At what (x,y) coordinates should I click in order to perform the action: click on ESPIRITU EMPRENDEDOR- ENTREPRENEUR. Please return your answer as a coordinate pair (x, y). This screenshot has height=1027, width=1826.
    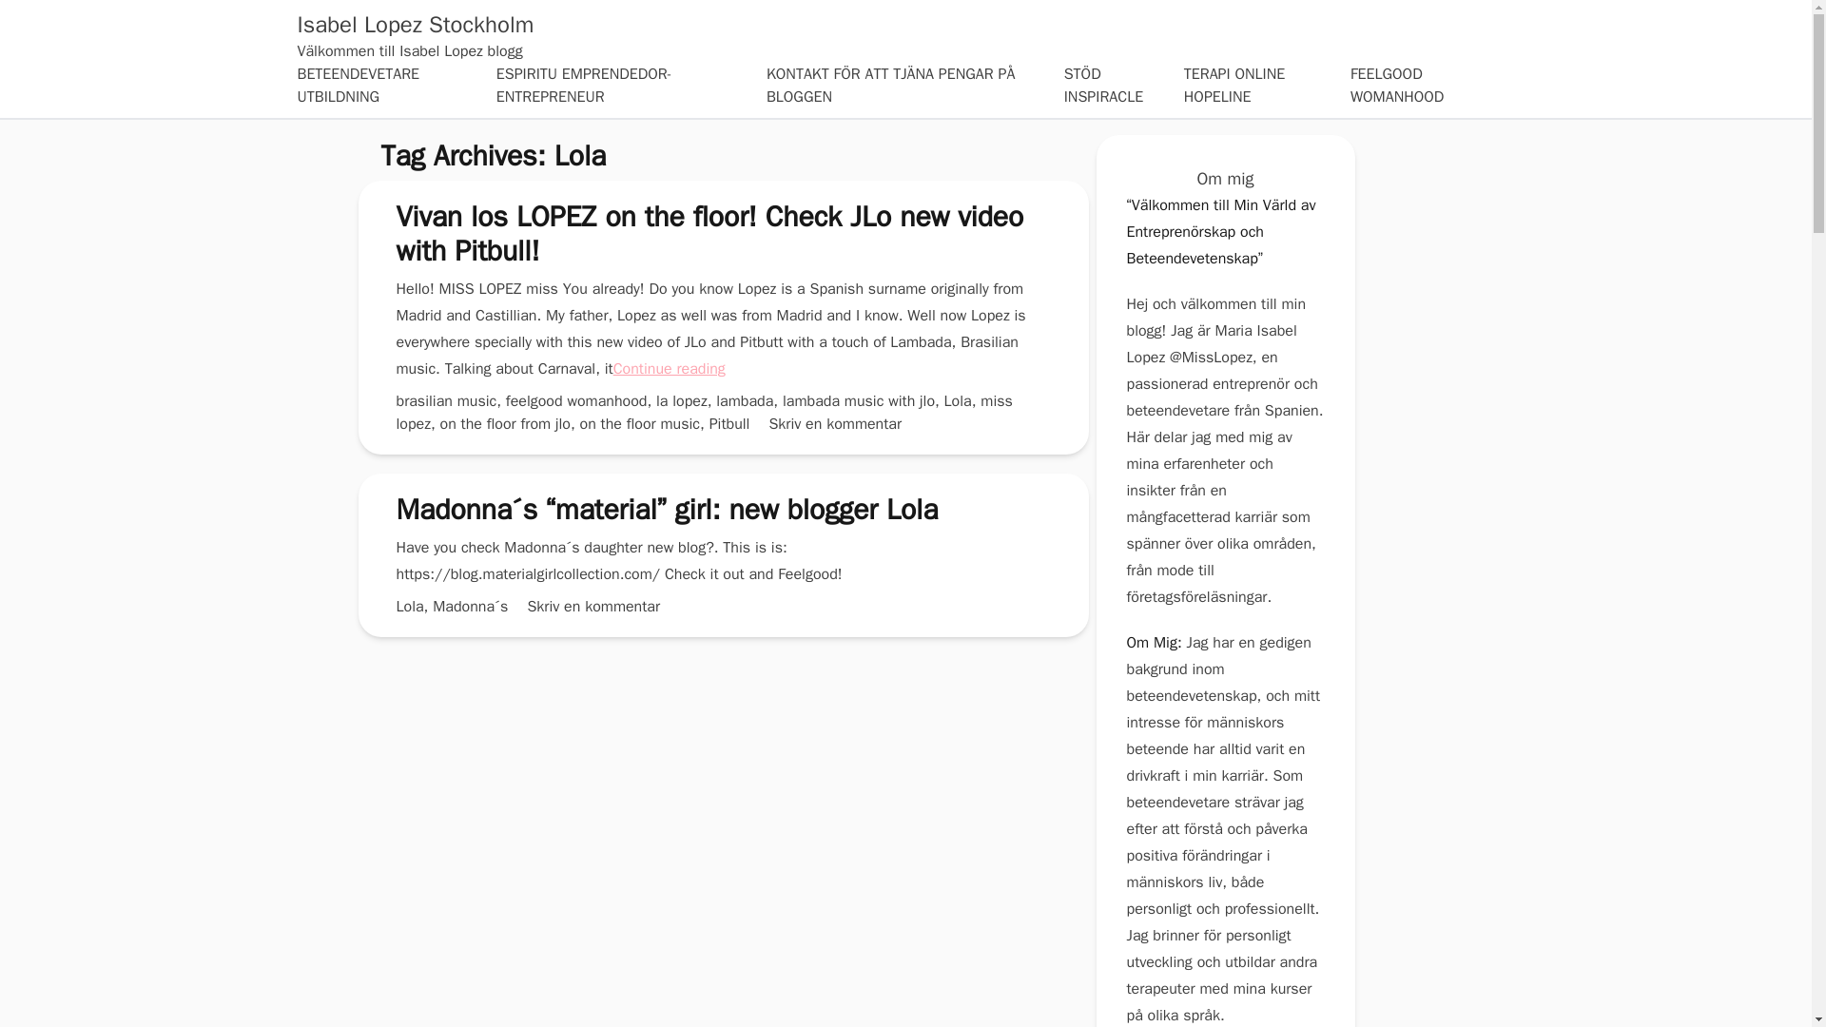
    Looking at the image, I should click on (584, 86).